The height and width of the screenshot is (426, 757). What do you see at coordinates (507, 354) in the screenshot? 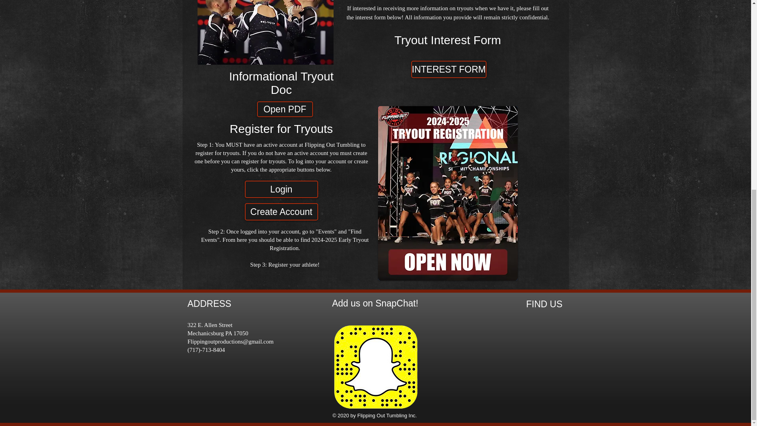
I see `Google Maps` at bounding box center [507, 354].